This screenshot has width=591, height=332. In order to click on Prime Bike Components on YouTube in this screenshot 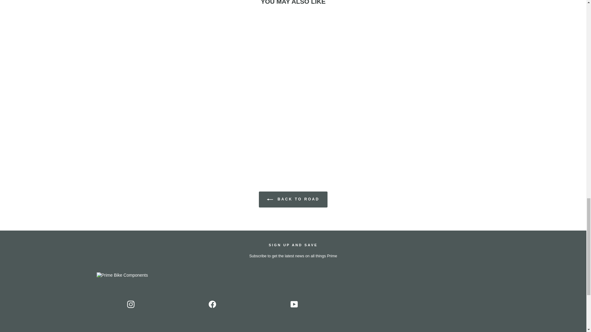, I will do `click(294, 304)`.